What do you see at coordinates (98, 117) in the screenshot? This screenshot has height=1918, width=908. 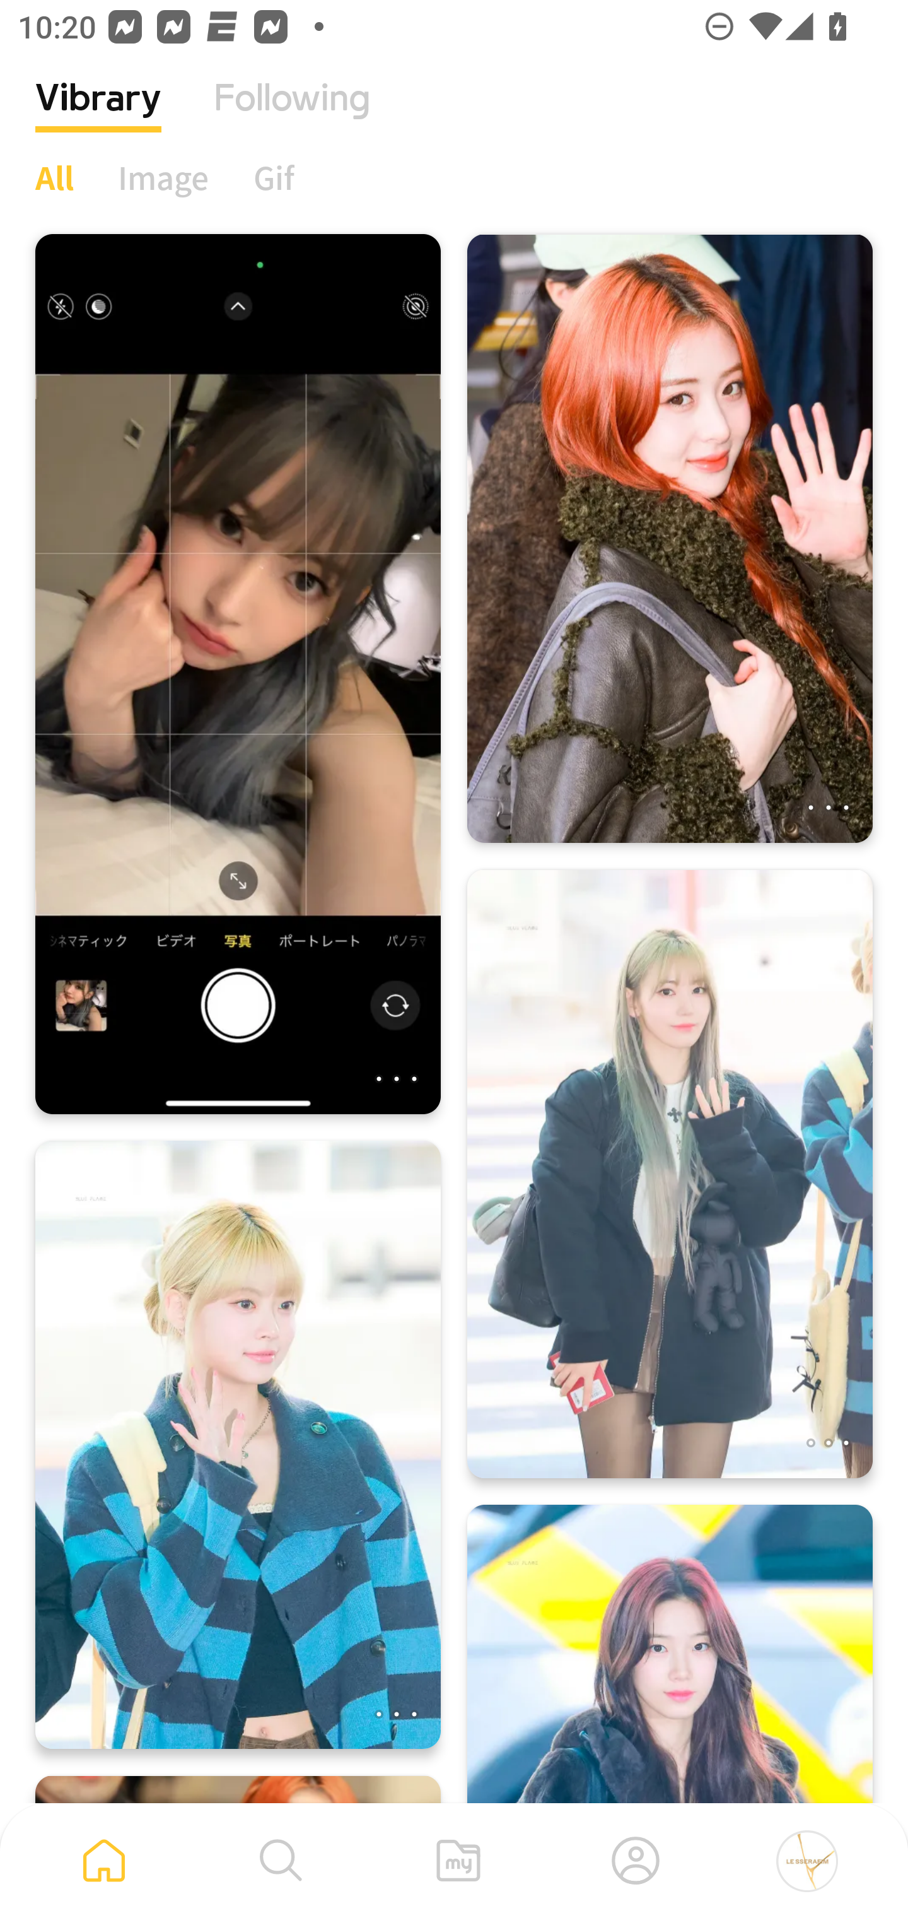 I see `Vibrary` at bounding box center [98, 117].